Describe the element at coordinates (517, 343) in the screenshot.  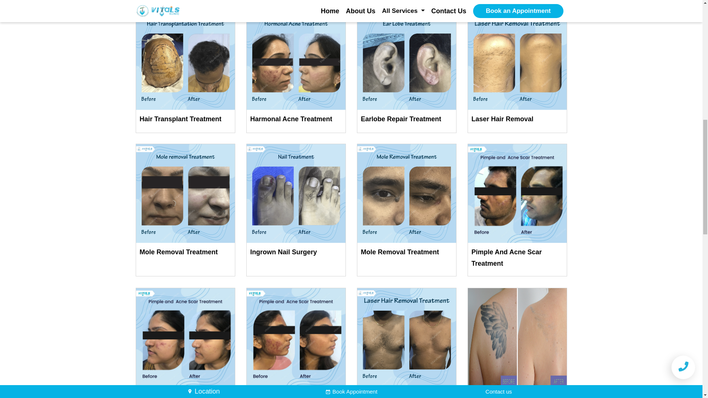
I see `Tattoo Removal Treatment` at that location.